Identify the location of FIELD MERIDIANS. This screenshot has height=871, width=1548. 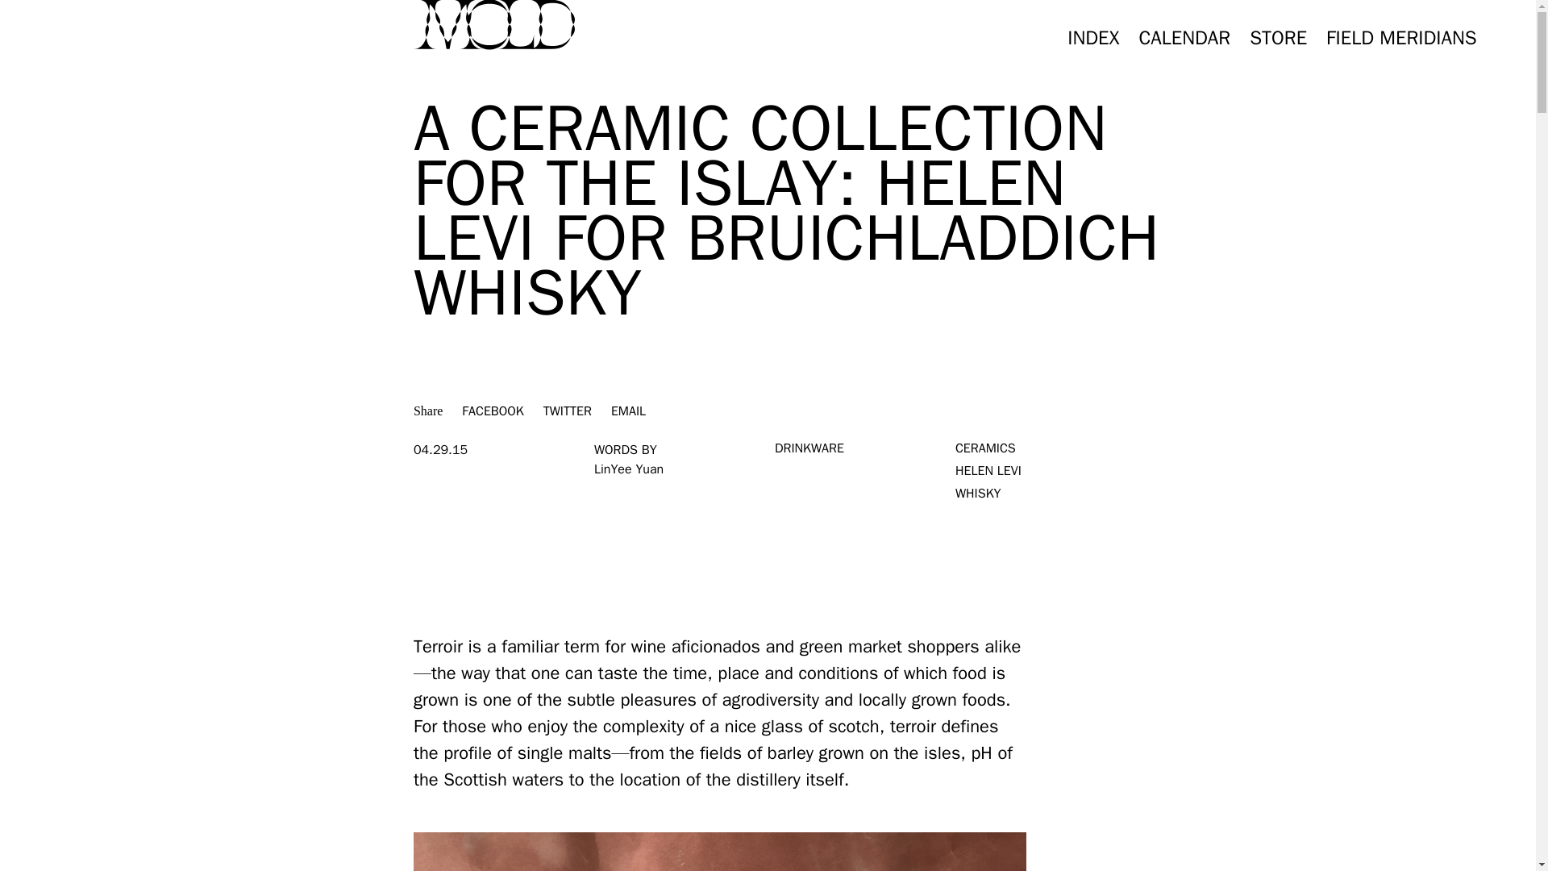
(1401, 37).